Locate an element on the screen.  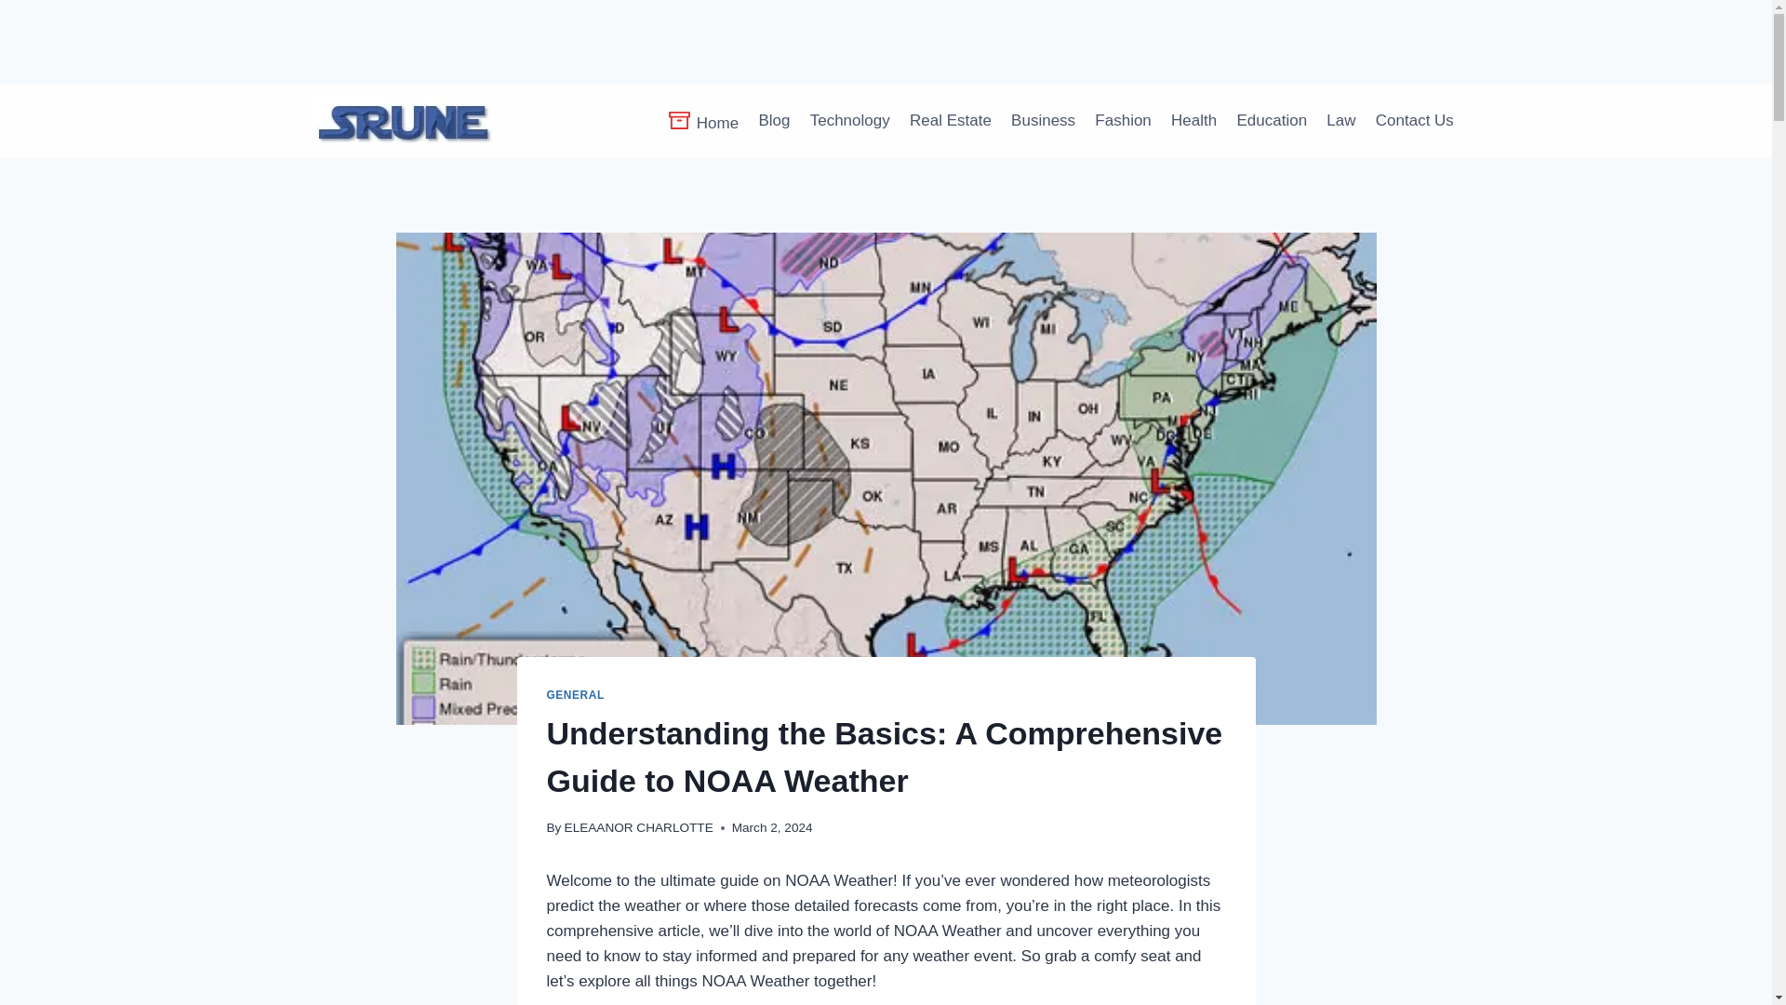
Fashion is located at coordinates (1124, 121).